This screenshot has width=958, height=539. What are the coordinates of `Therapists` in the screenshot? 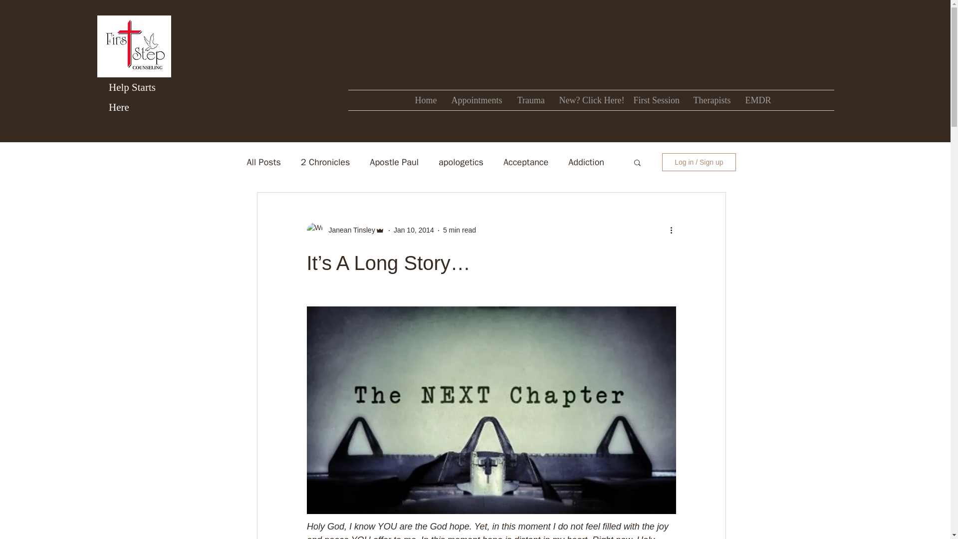 It's located at (712, 100).